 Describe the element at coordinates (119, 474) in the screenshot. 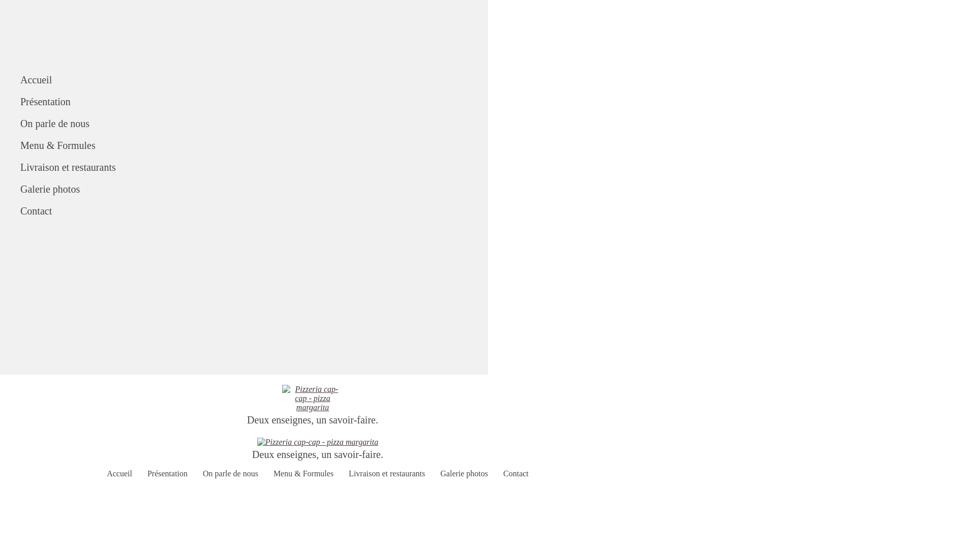

I see `Accueil` at that location.